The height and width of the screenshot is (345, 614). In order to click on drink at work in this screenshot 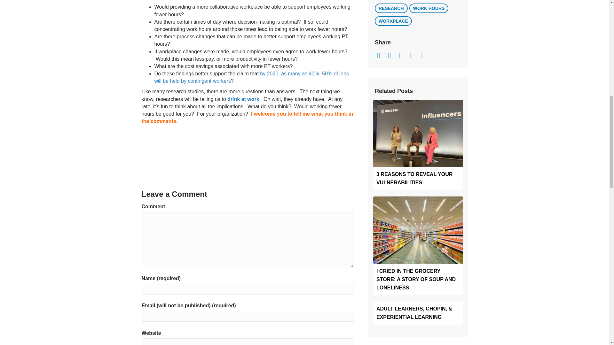, I will do `click(243, 99)`.